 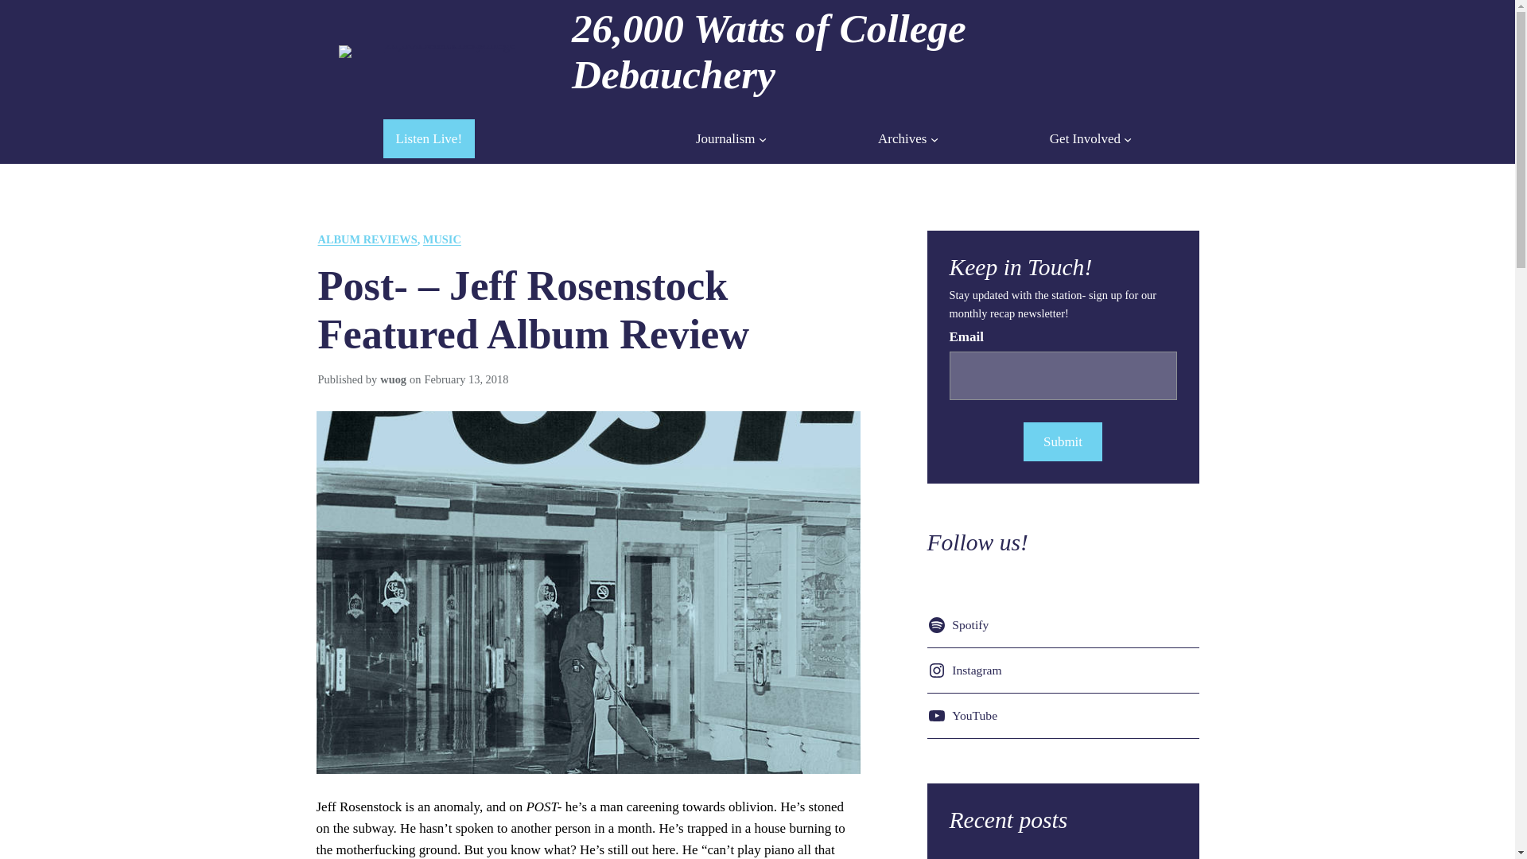 What do you see at coordinates (961, 625) in the screenshot?
I see `Spotify` at bounding box center [961, 625].